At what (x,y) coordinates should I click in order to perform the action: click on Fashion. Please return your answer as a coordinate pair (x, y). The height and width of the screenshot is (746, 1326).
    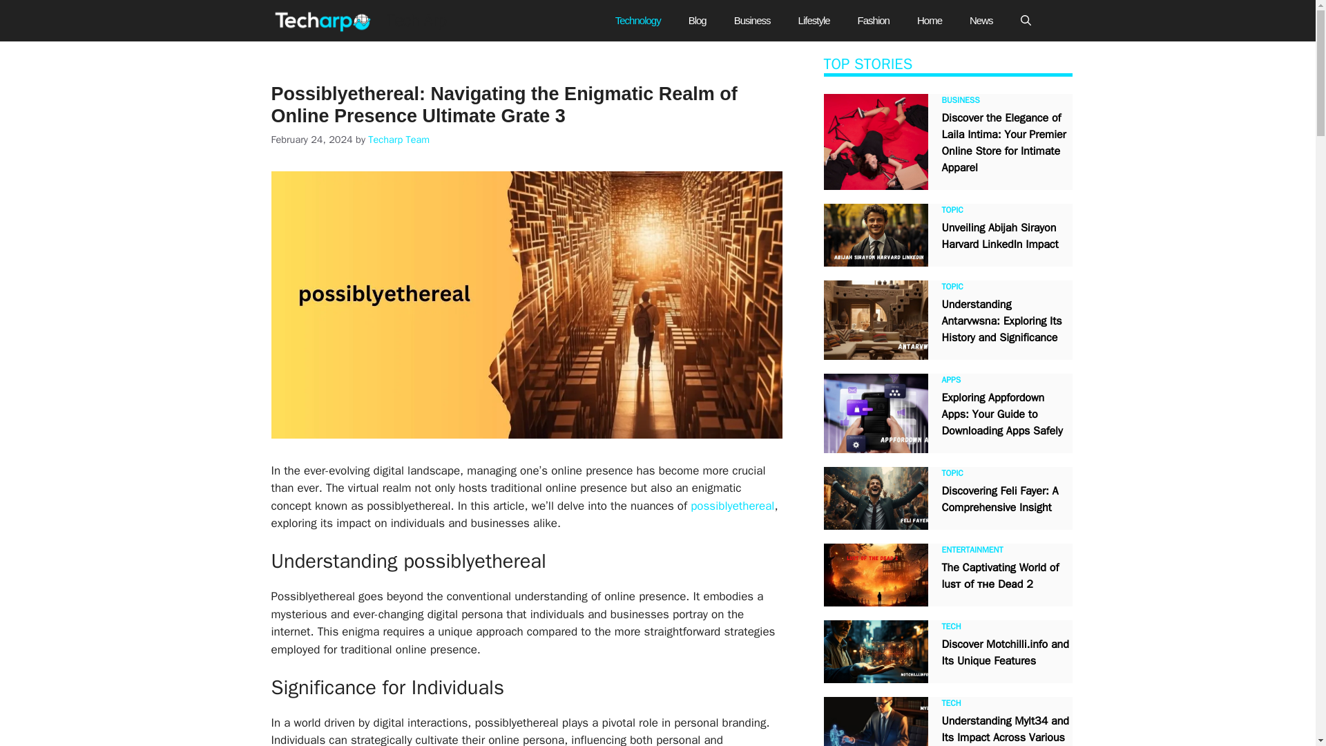
    Looking at the image, I should click on (873, 21).